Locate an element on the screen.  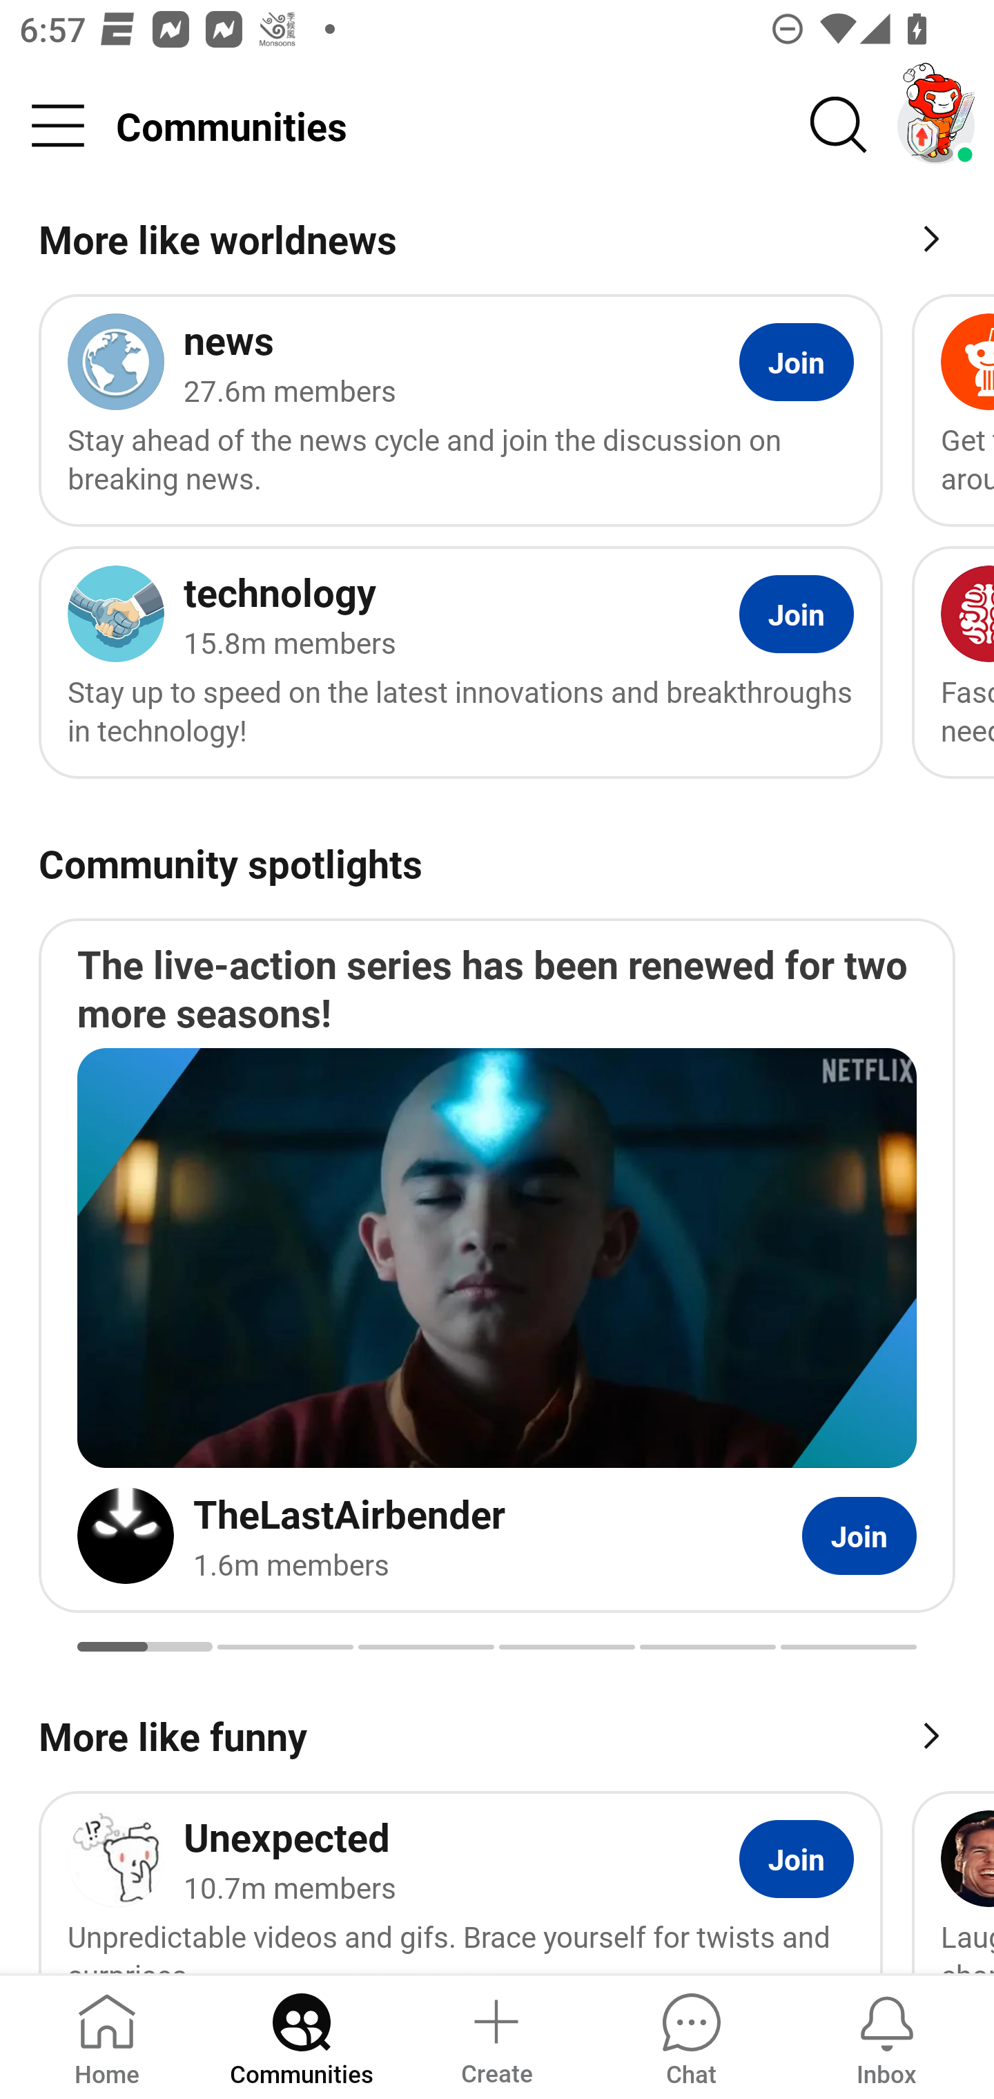
TestAppium002 account is located at coordinates (936, 126).